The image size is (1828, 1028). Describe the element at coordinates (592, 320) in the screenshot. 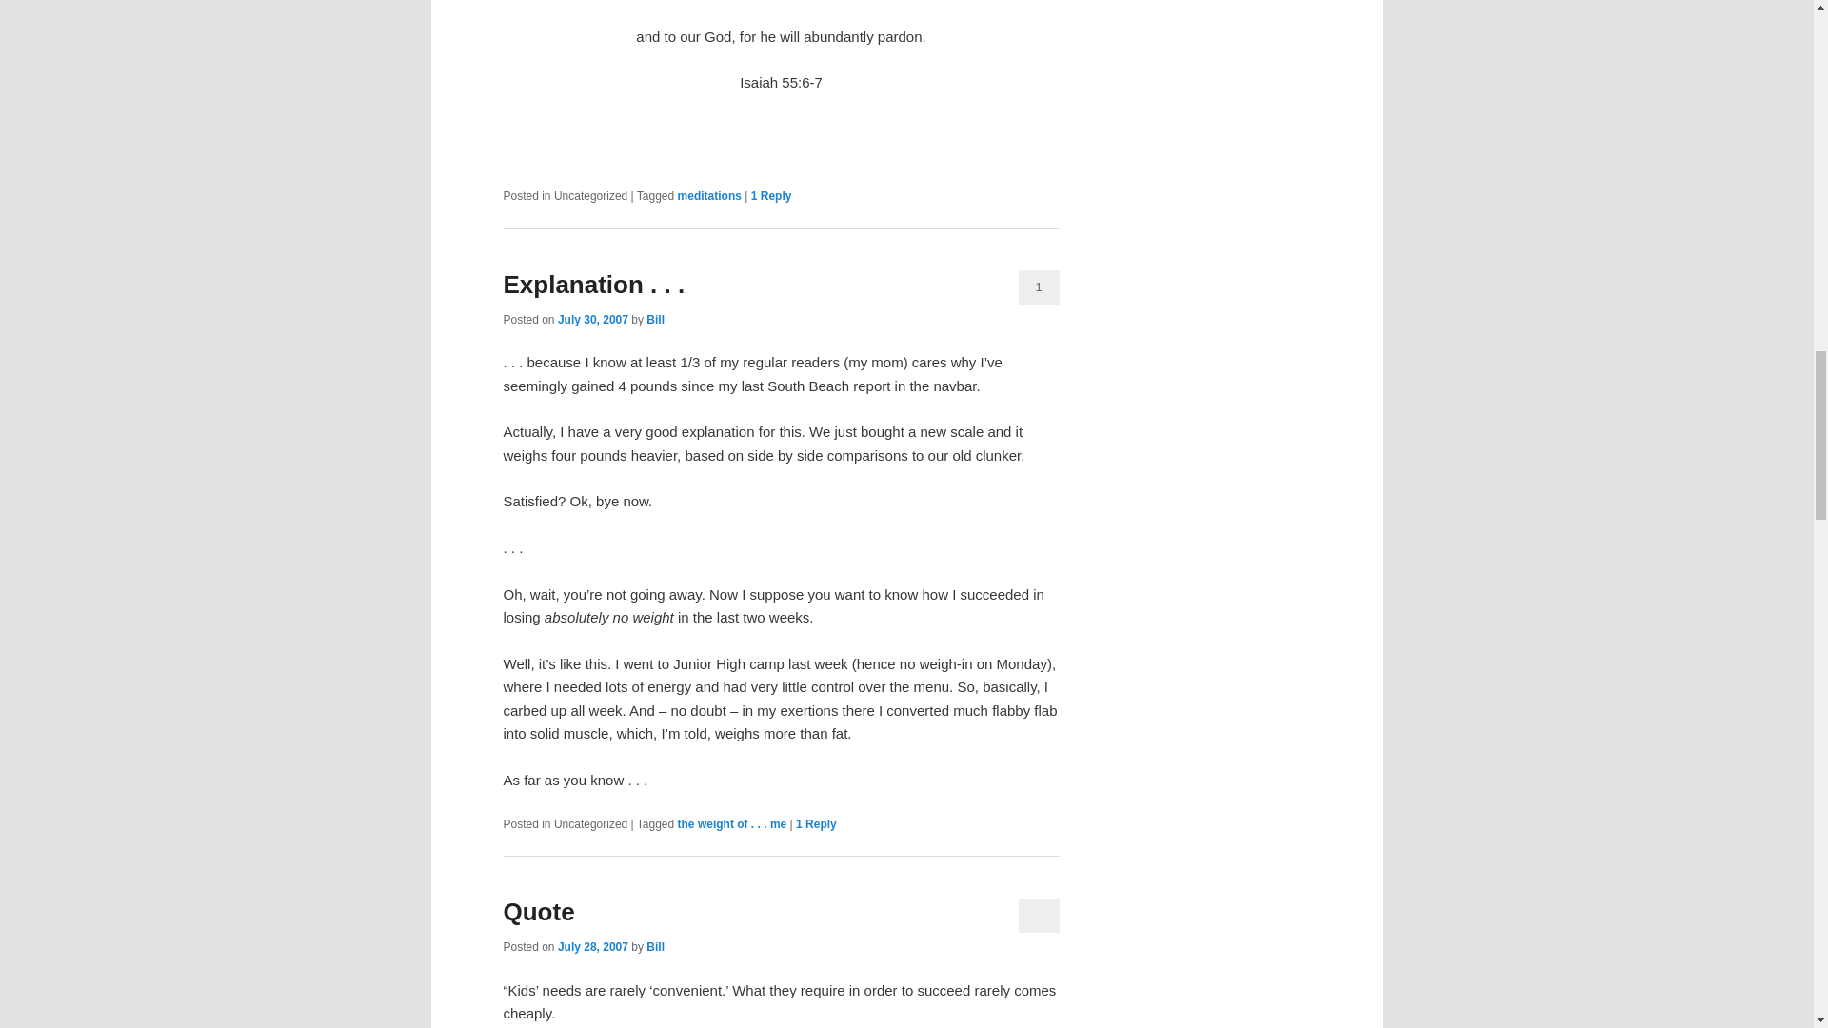

I see `12:52 pm` at that location.